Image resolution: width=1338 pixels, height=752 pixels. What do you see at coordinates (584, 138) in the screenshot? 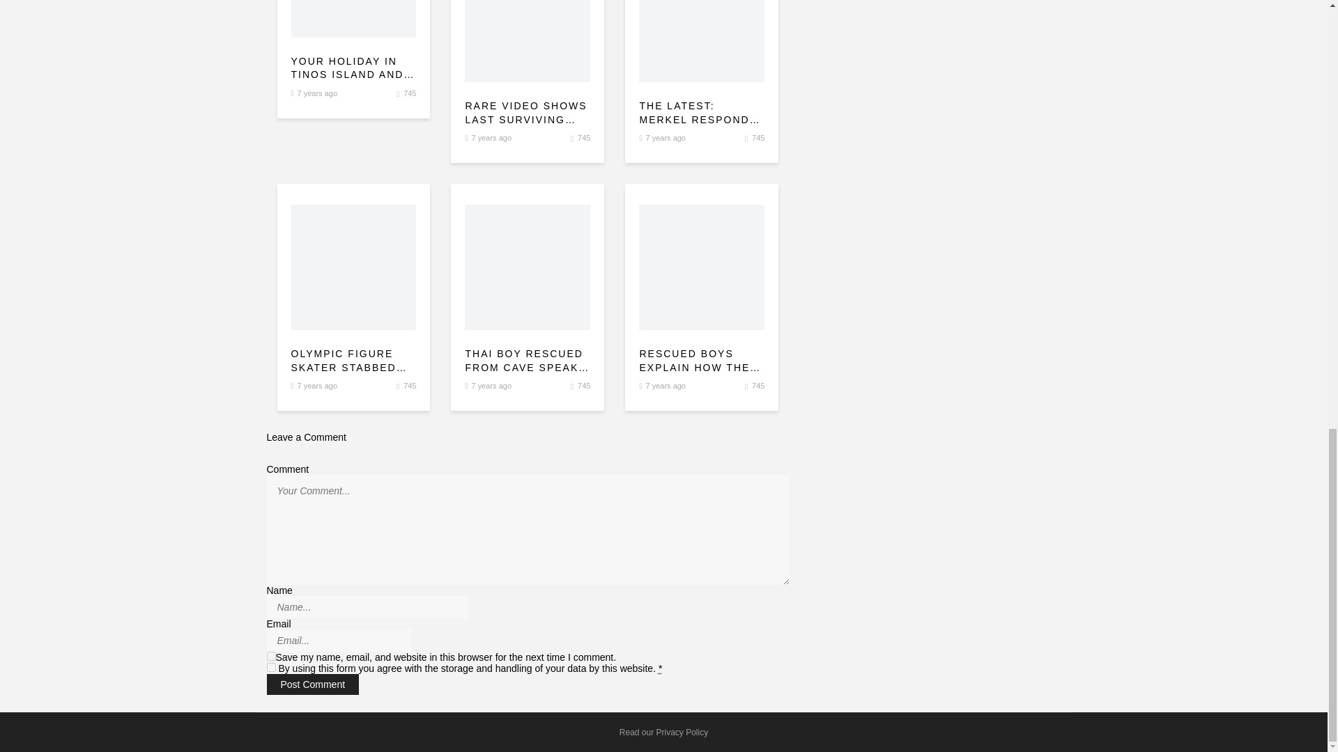
I see `745` at bounding box center [584, 138].